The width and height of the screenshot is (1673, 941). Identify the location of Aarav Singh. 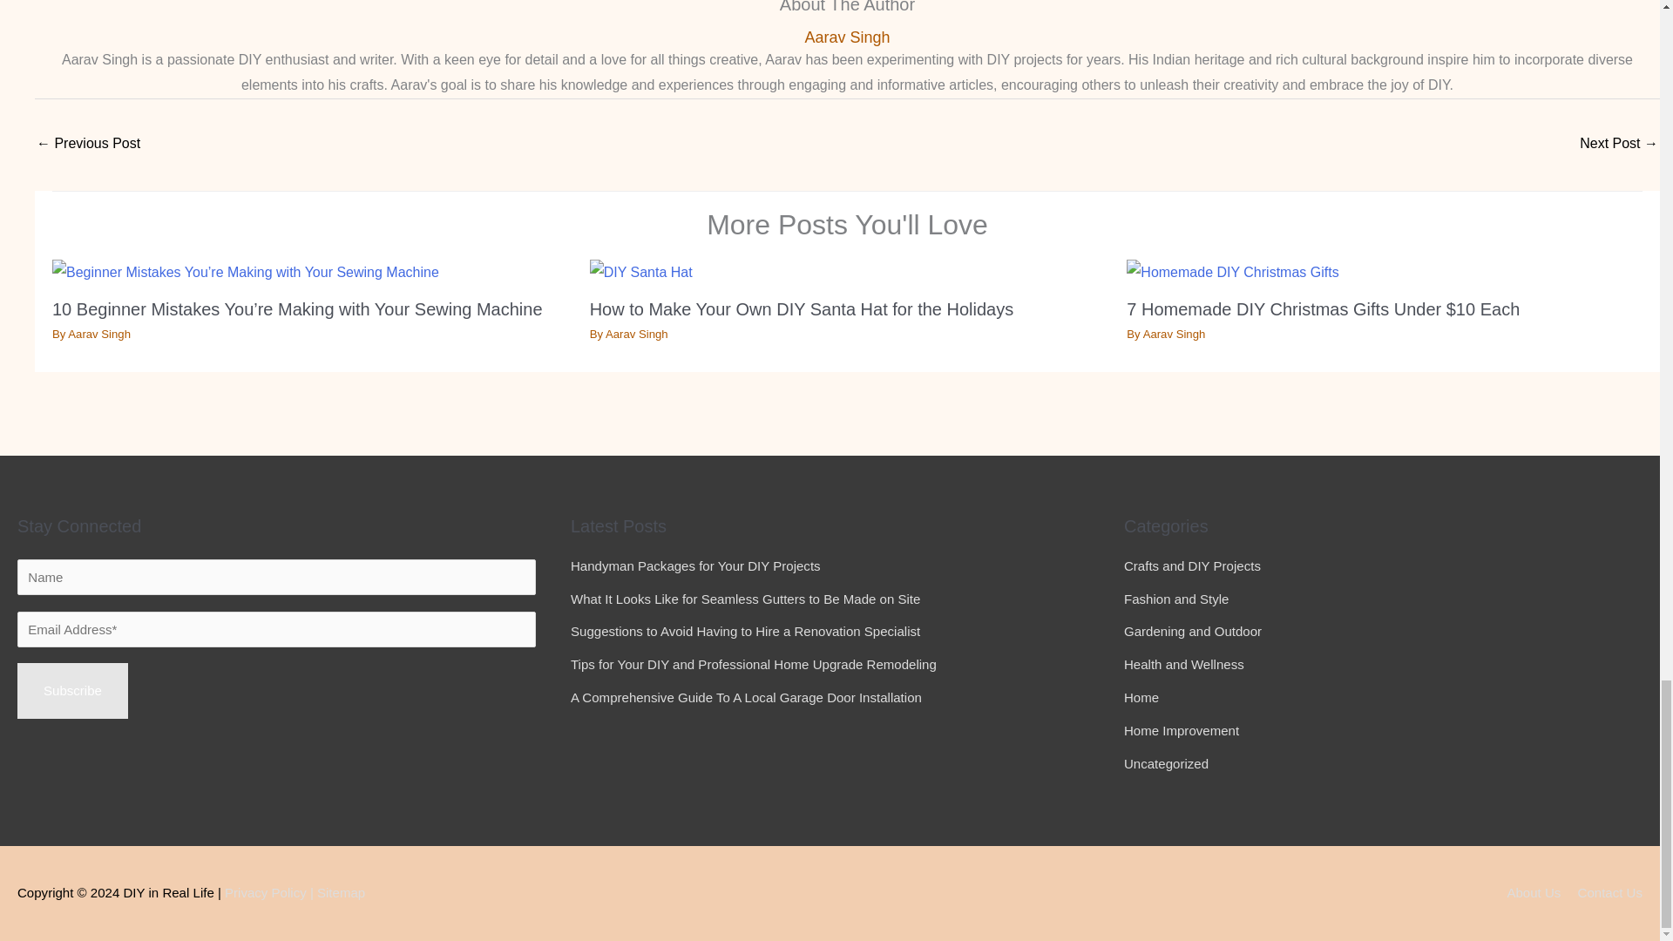
(99, 333).